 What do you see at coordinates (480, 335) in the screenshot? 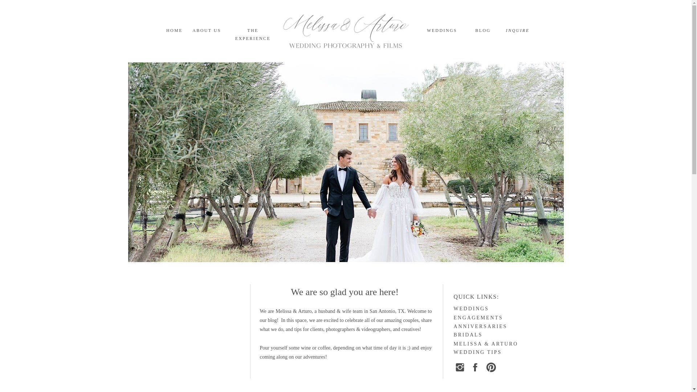
I see `BRIDALS` at bounding box center [480, 335].